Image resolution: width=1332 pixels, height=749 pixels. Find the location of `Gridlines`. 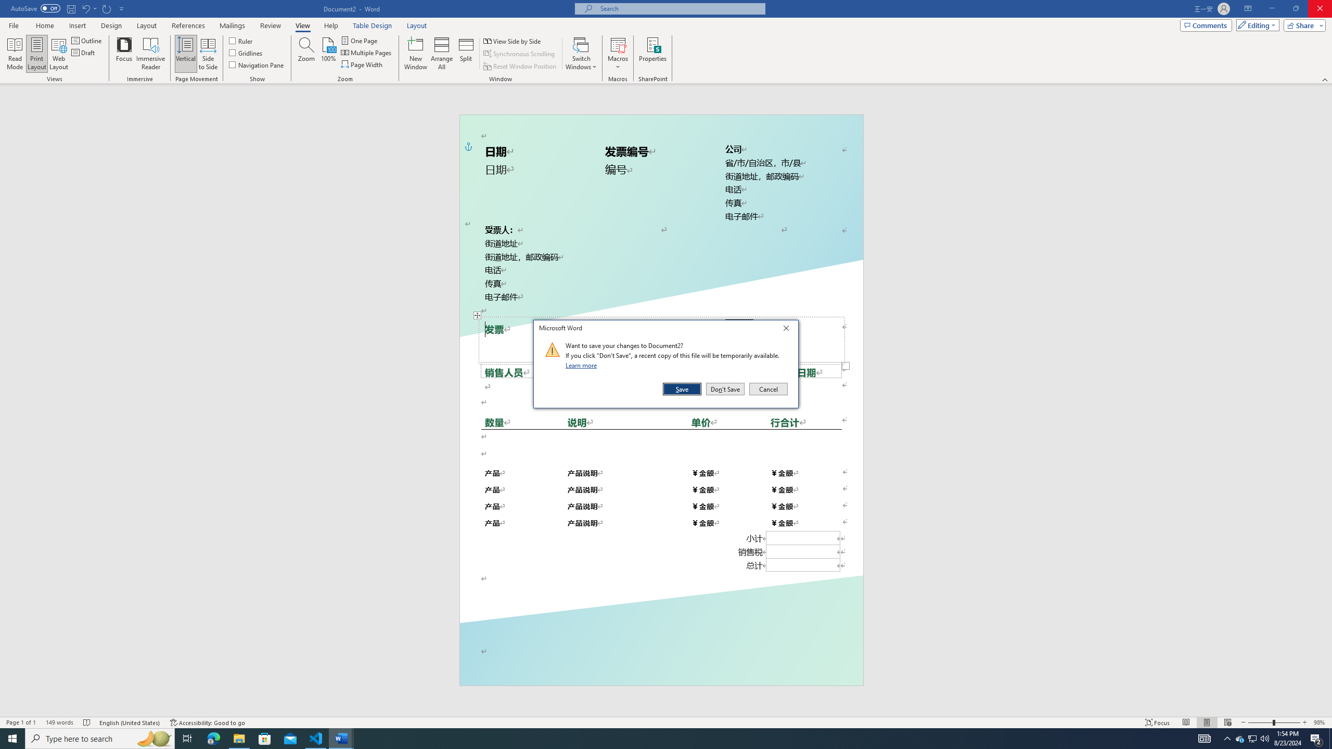

Gridlines is located at coordinates (247, 52).